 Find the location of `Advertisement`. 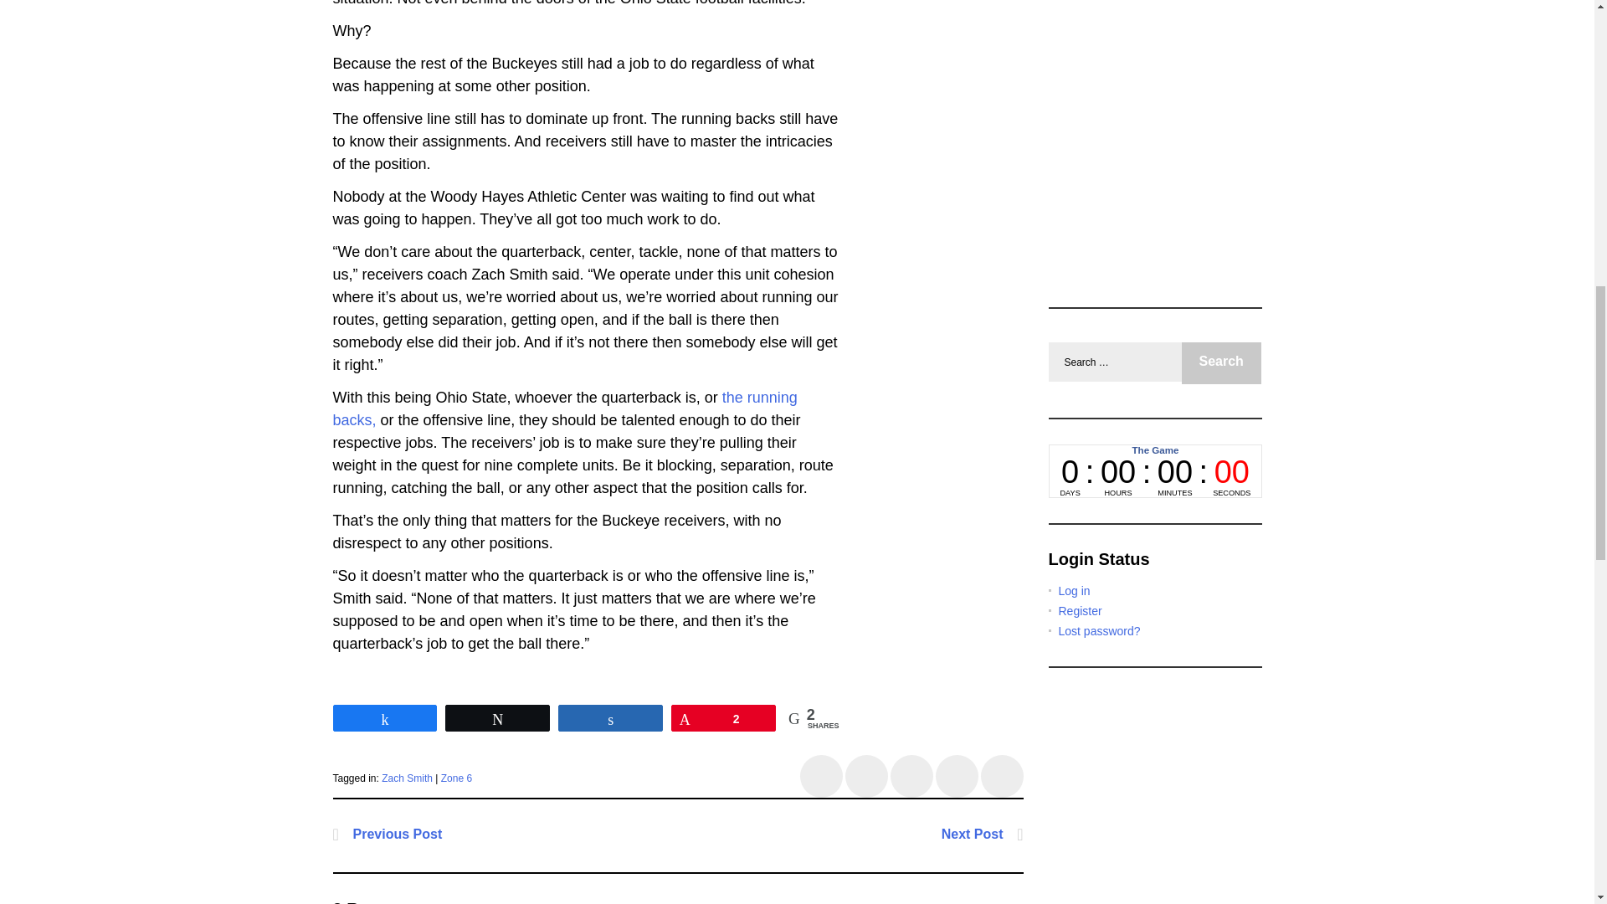

Advertisement is located at coordinates (1173, 132).